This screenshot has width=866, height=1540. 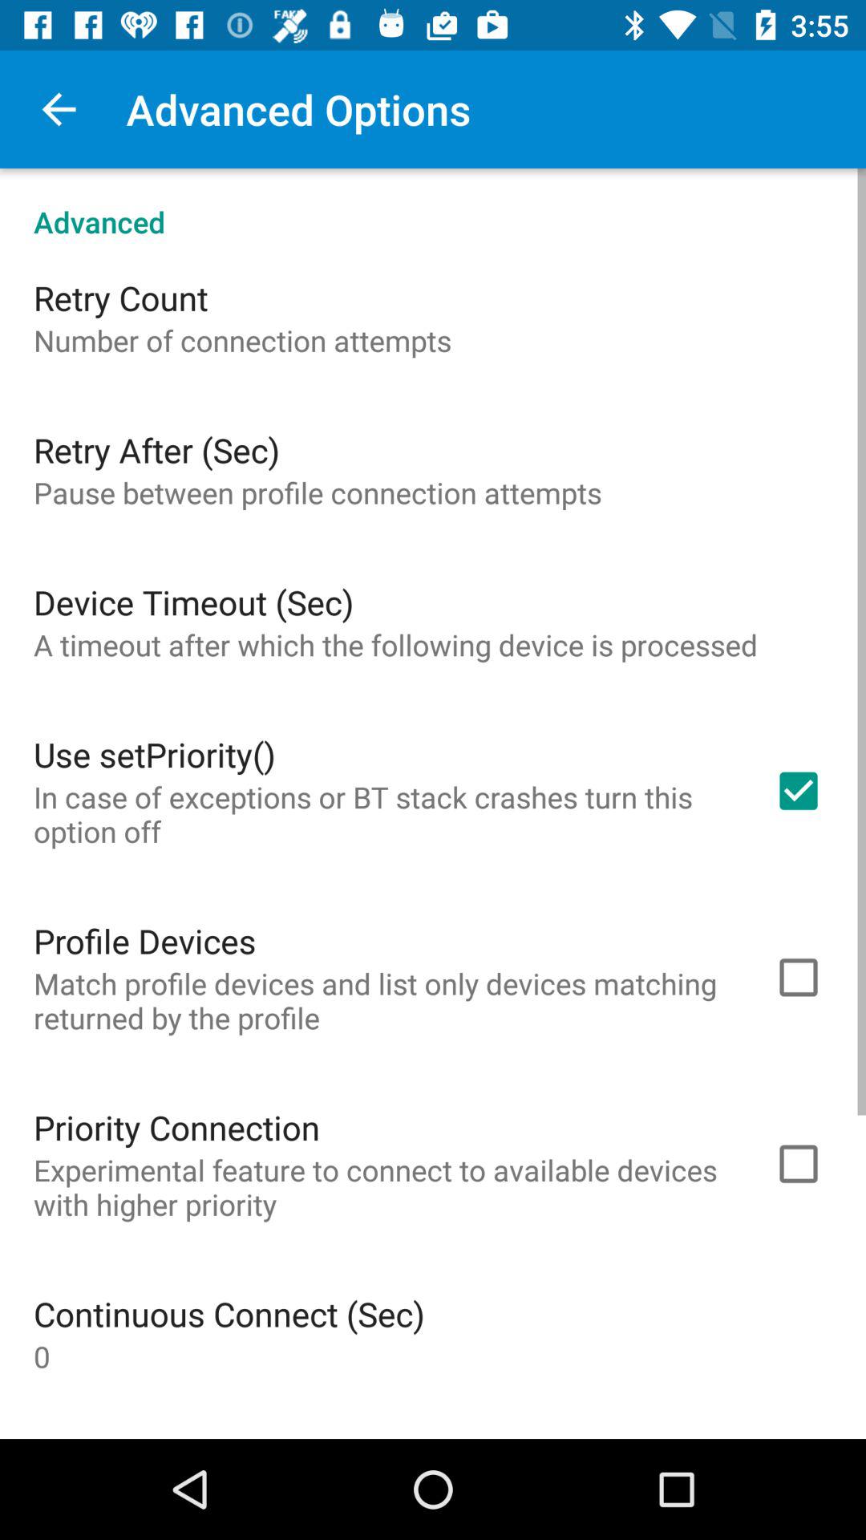 I want to click on choose icon above use setpriority(), so click(x=396, y=645).